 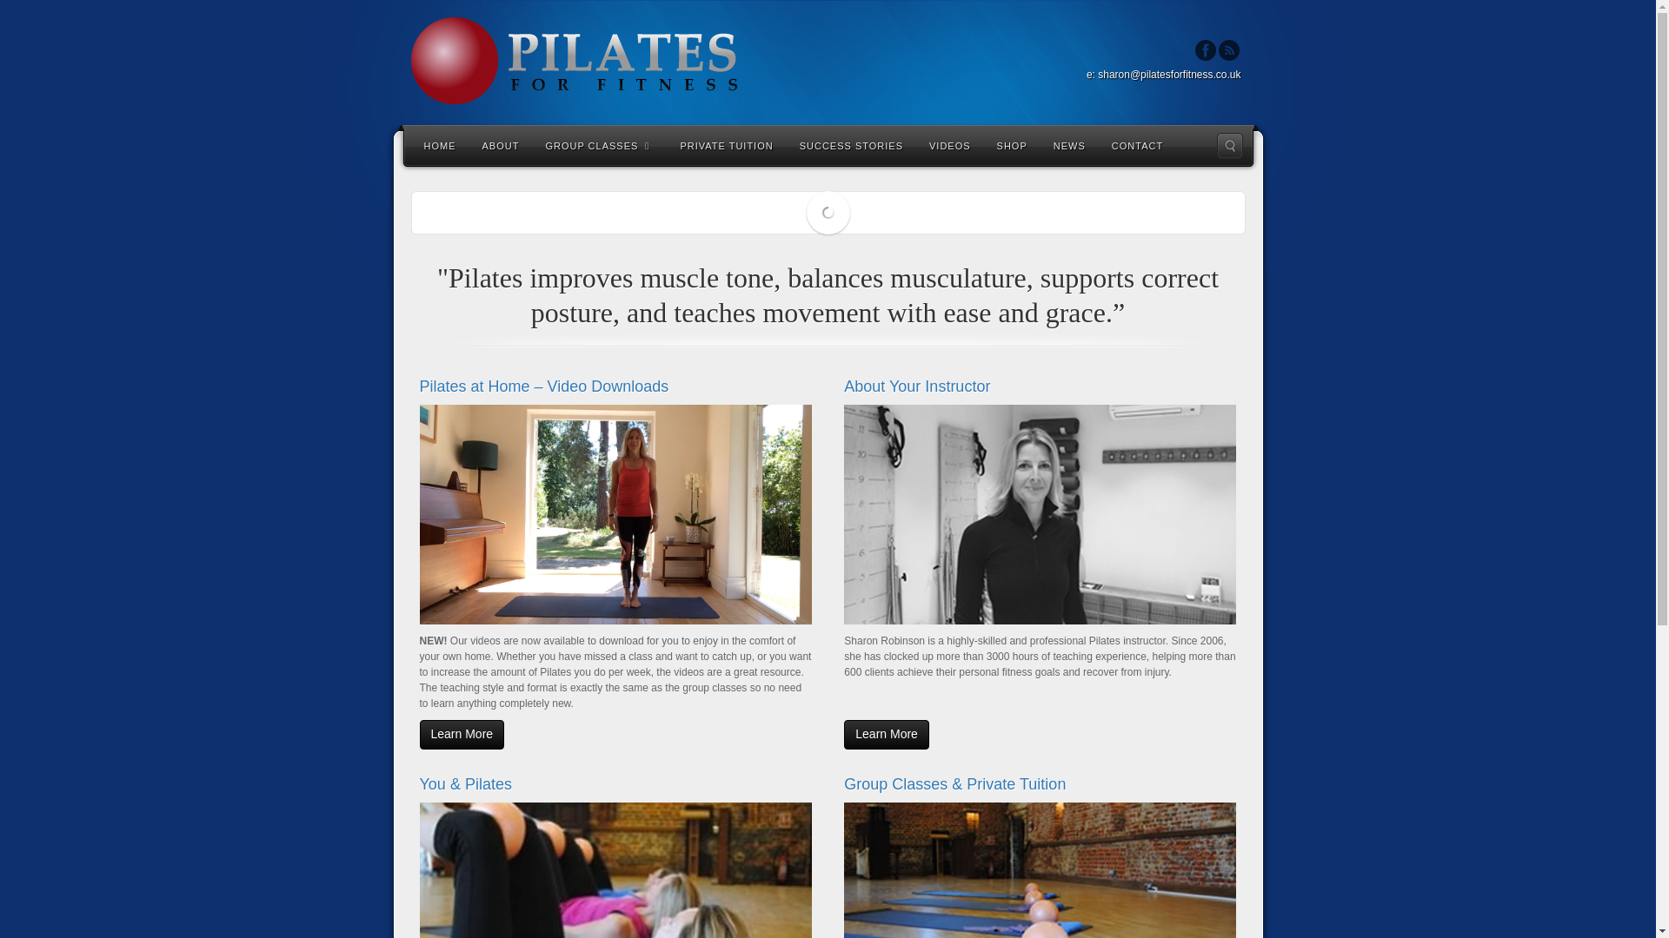 What do you see at coordinates (1229, 146) in the screenshot?
I see `Search the site...` at bounding box center [1229, 146].